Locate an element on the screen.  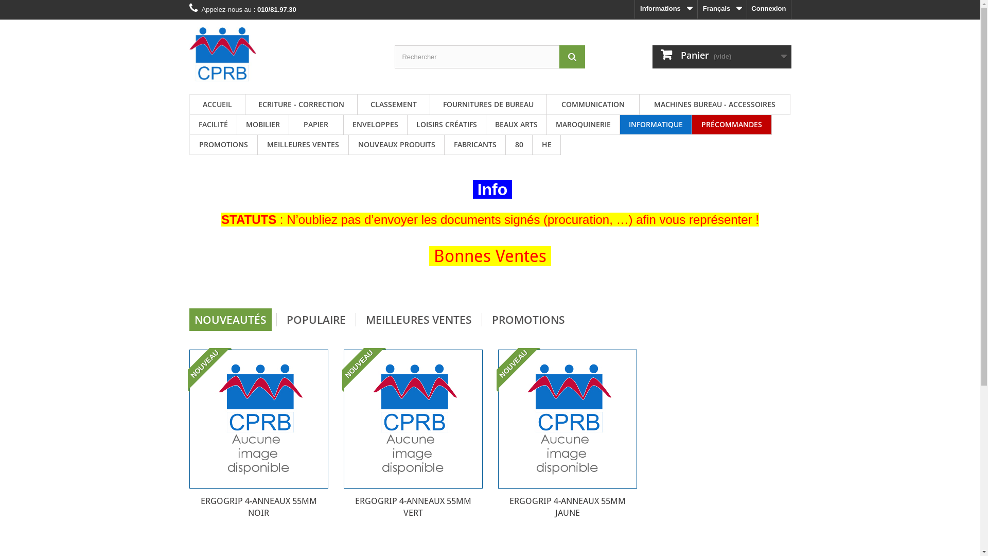
Connexion is located at coordinates (769, 9).